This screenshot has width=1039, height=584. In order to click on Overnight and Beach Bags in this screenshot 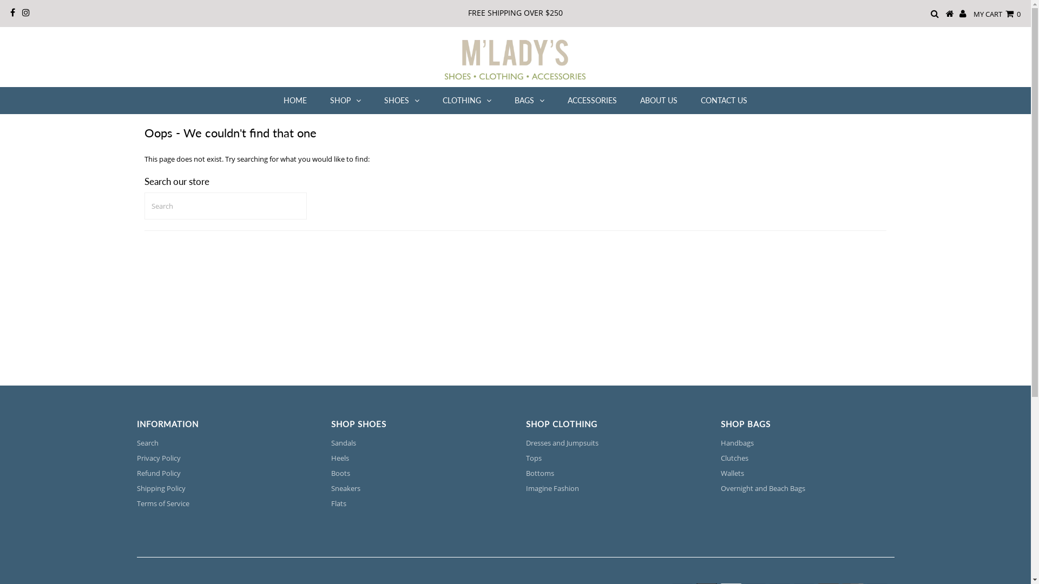, I will do `click(763, 488)`.